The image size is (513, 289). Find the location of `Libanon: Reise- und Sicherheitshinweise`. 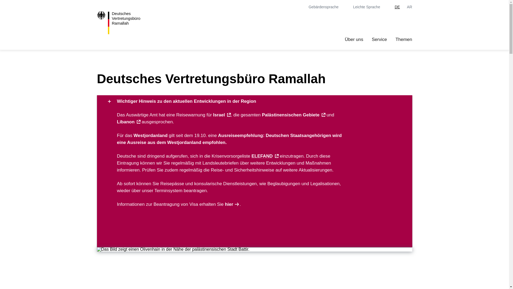

Libanon: Reise- und Sicherheitshinweise is located at coordinates (129, 122).